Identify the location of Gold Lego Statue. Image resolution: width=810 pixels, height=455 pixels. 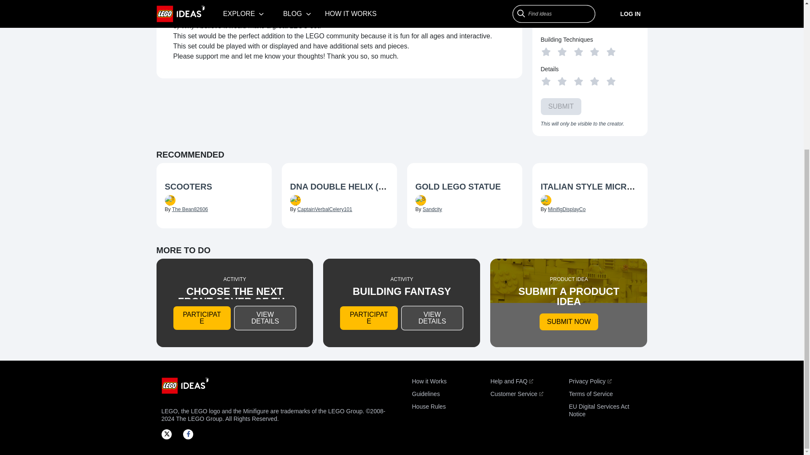
(464, 187).